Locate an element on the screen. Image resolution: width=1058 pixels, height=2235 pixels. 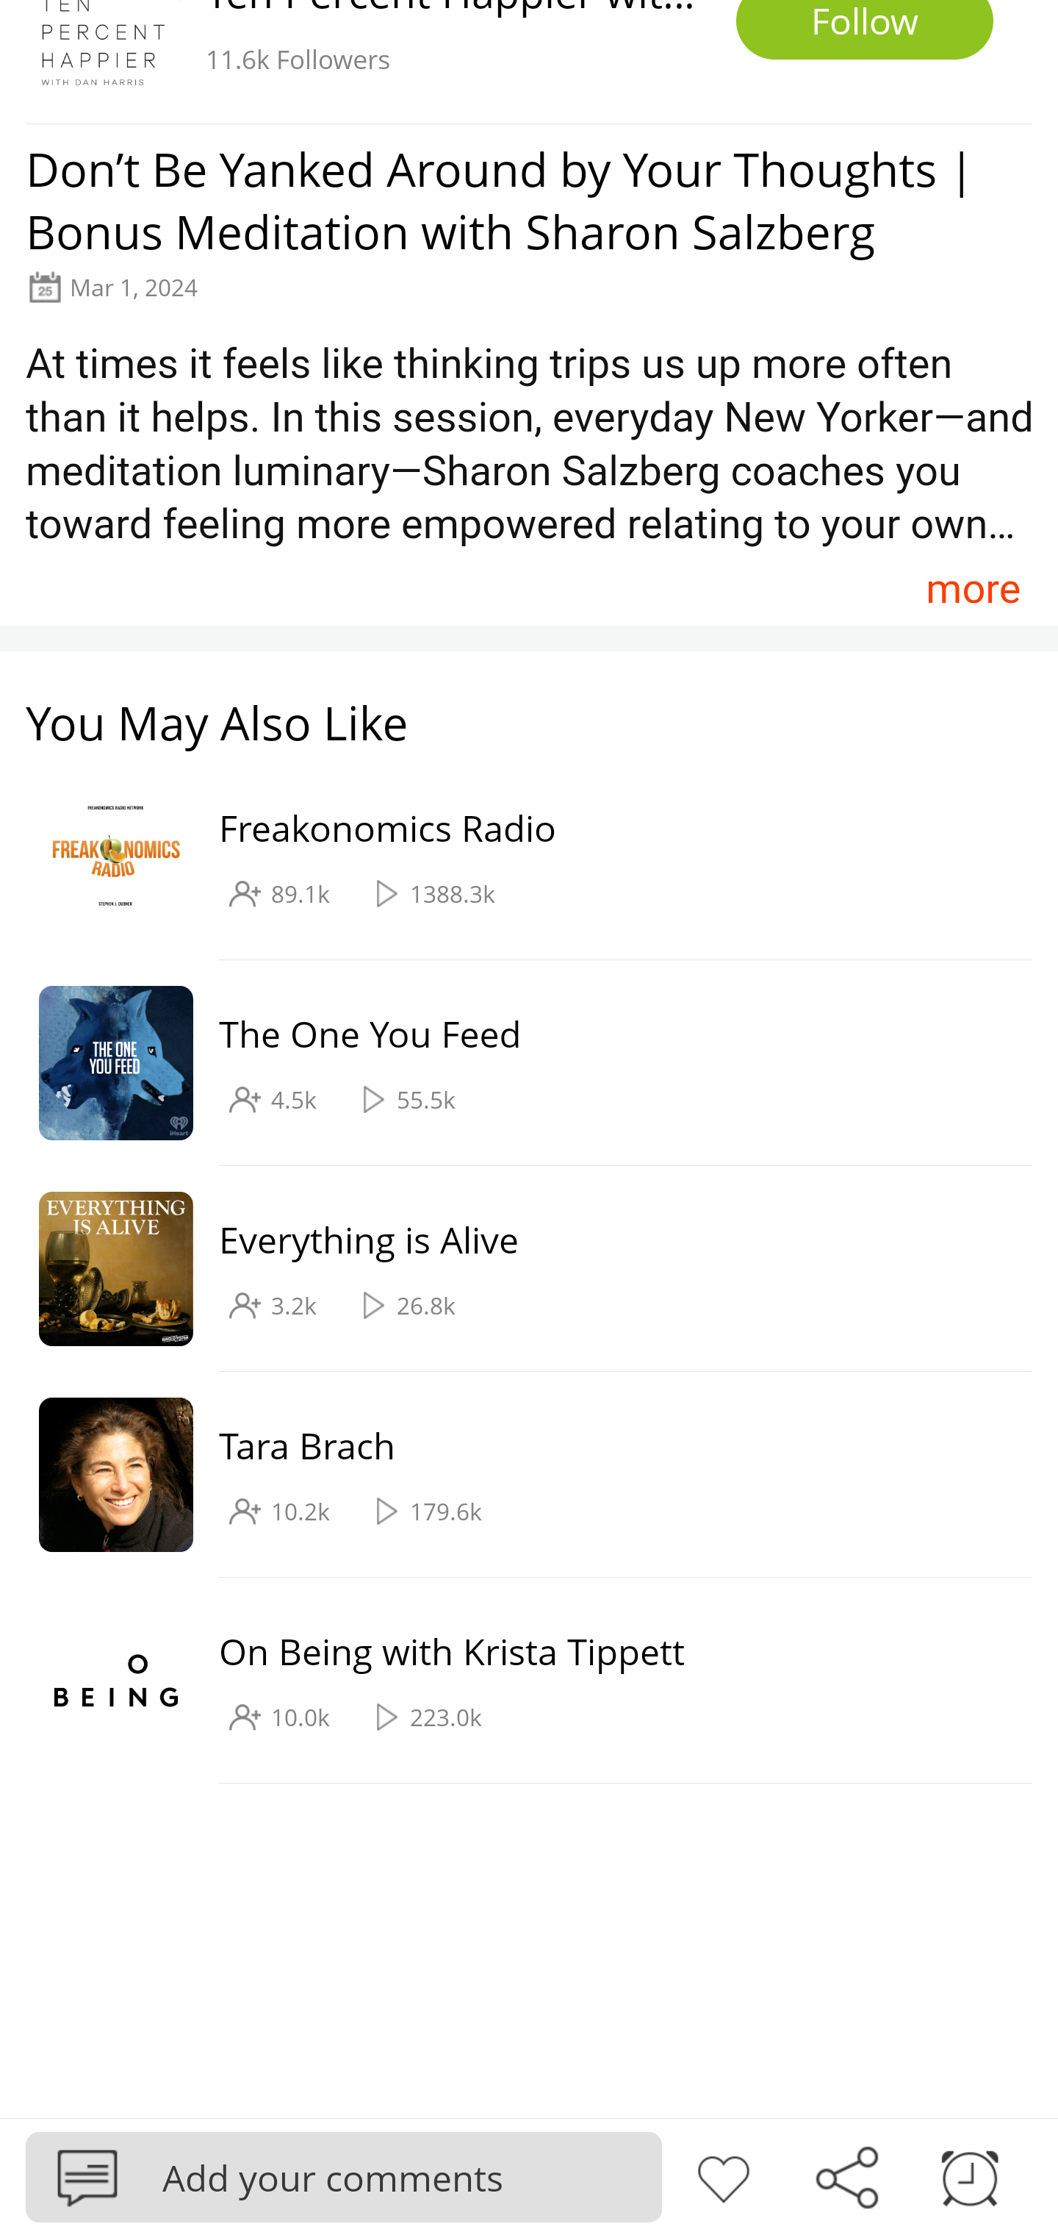
Share is located at coordinates (846, 2175).